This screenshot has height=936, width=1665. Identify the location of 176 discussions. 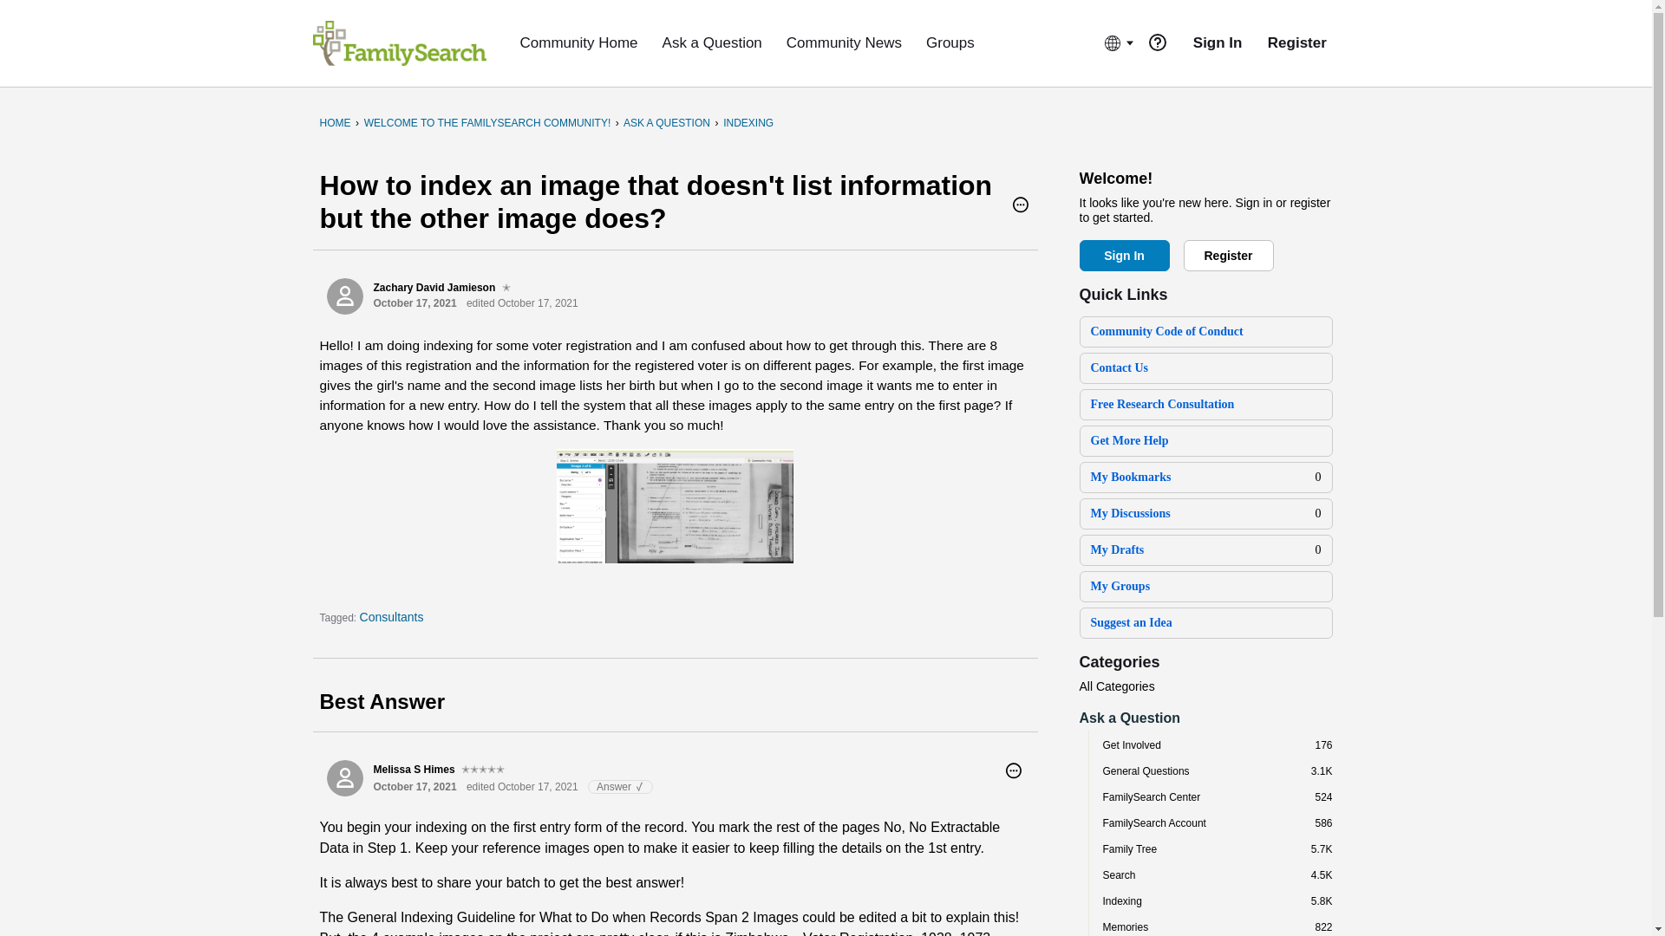
(1323, 745).